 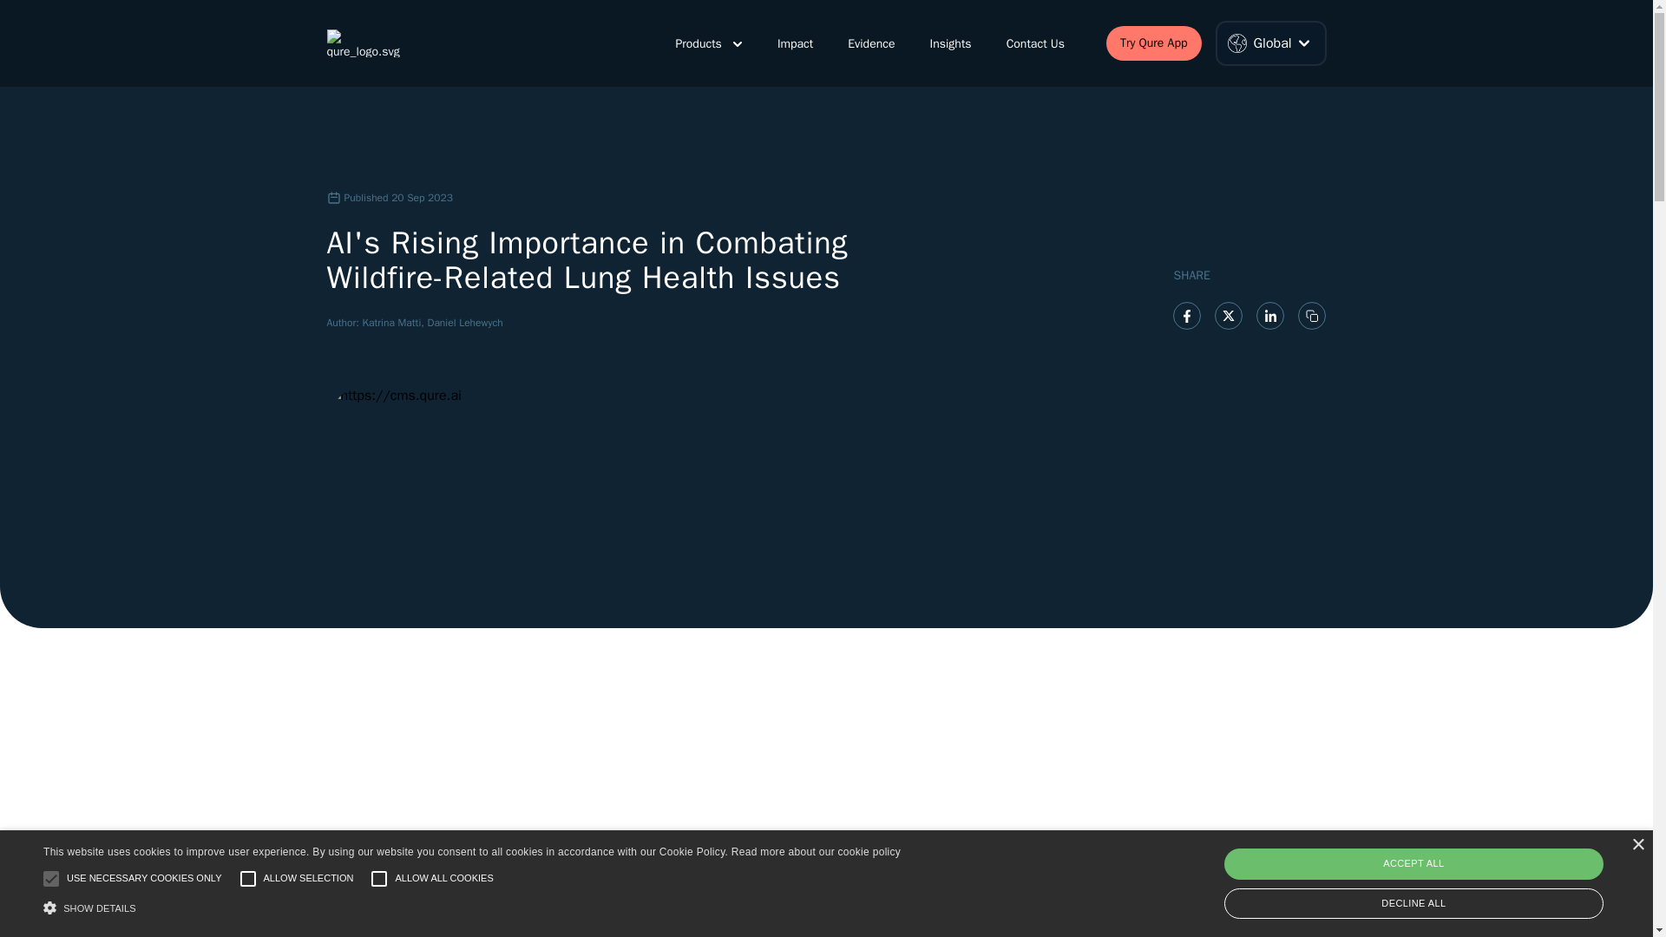 I want to click on Products, so click(x=708, y=43).